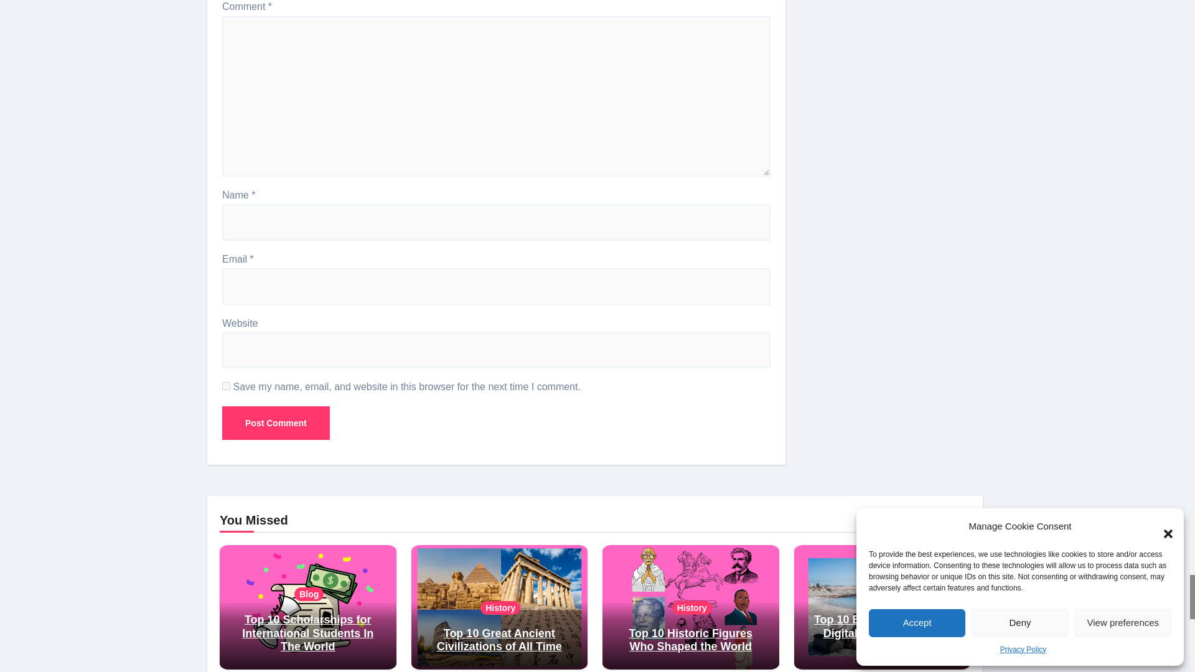 The height and width of the screenshot is (672, 1195). What do you see at coordinates (276, 423) in the screenshot?
I see `Post Comment` at bounding box center [276, 423].